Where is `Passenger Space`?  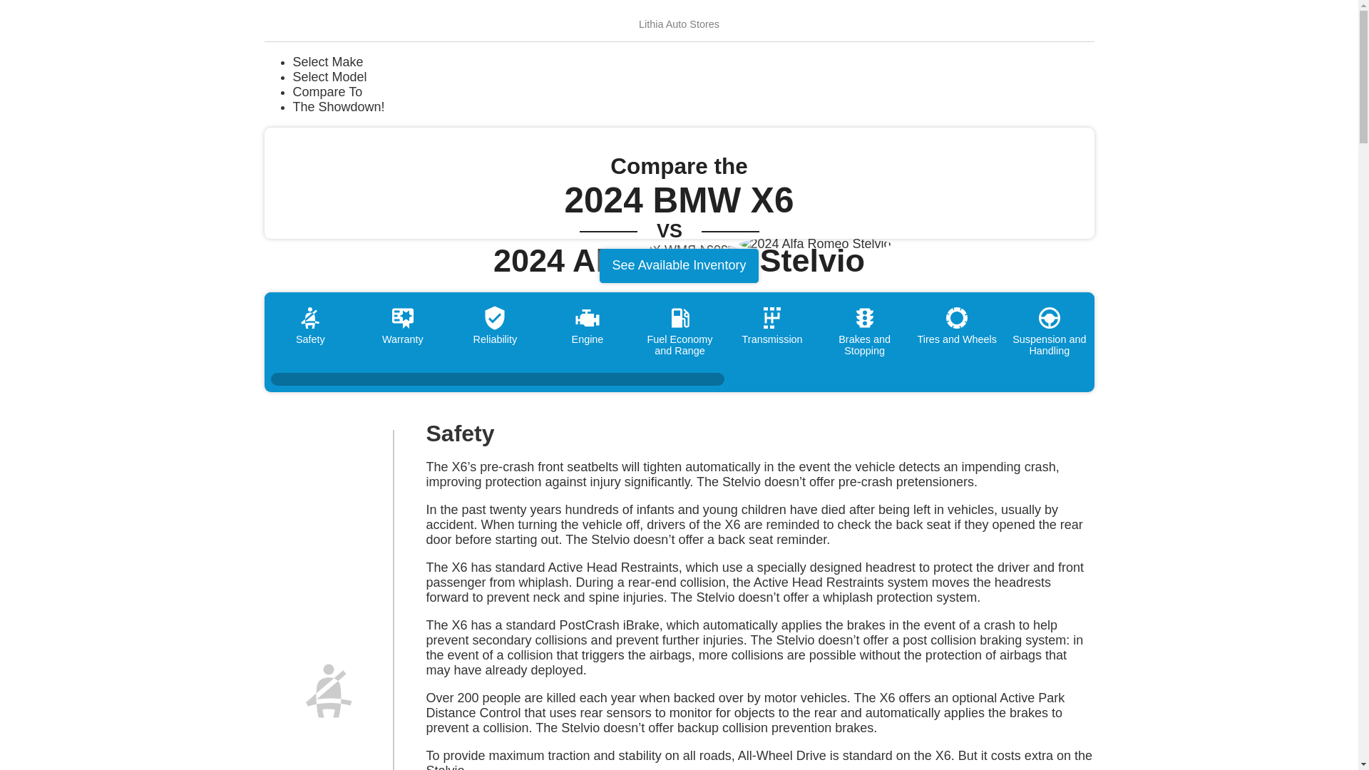
Passenger Space is located at coordinates (1234, 324).